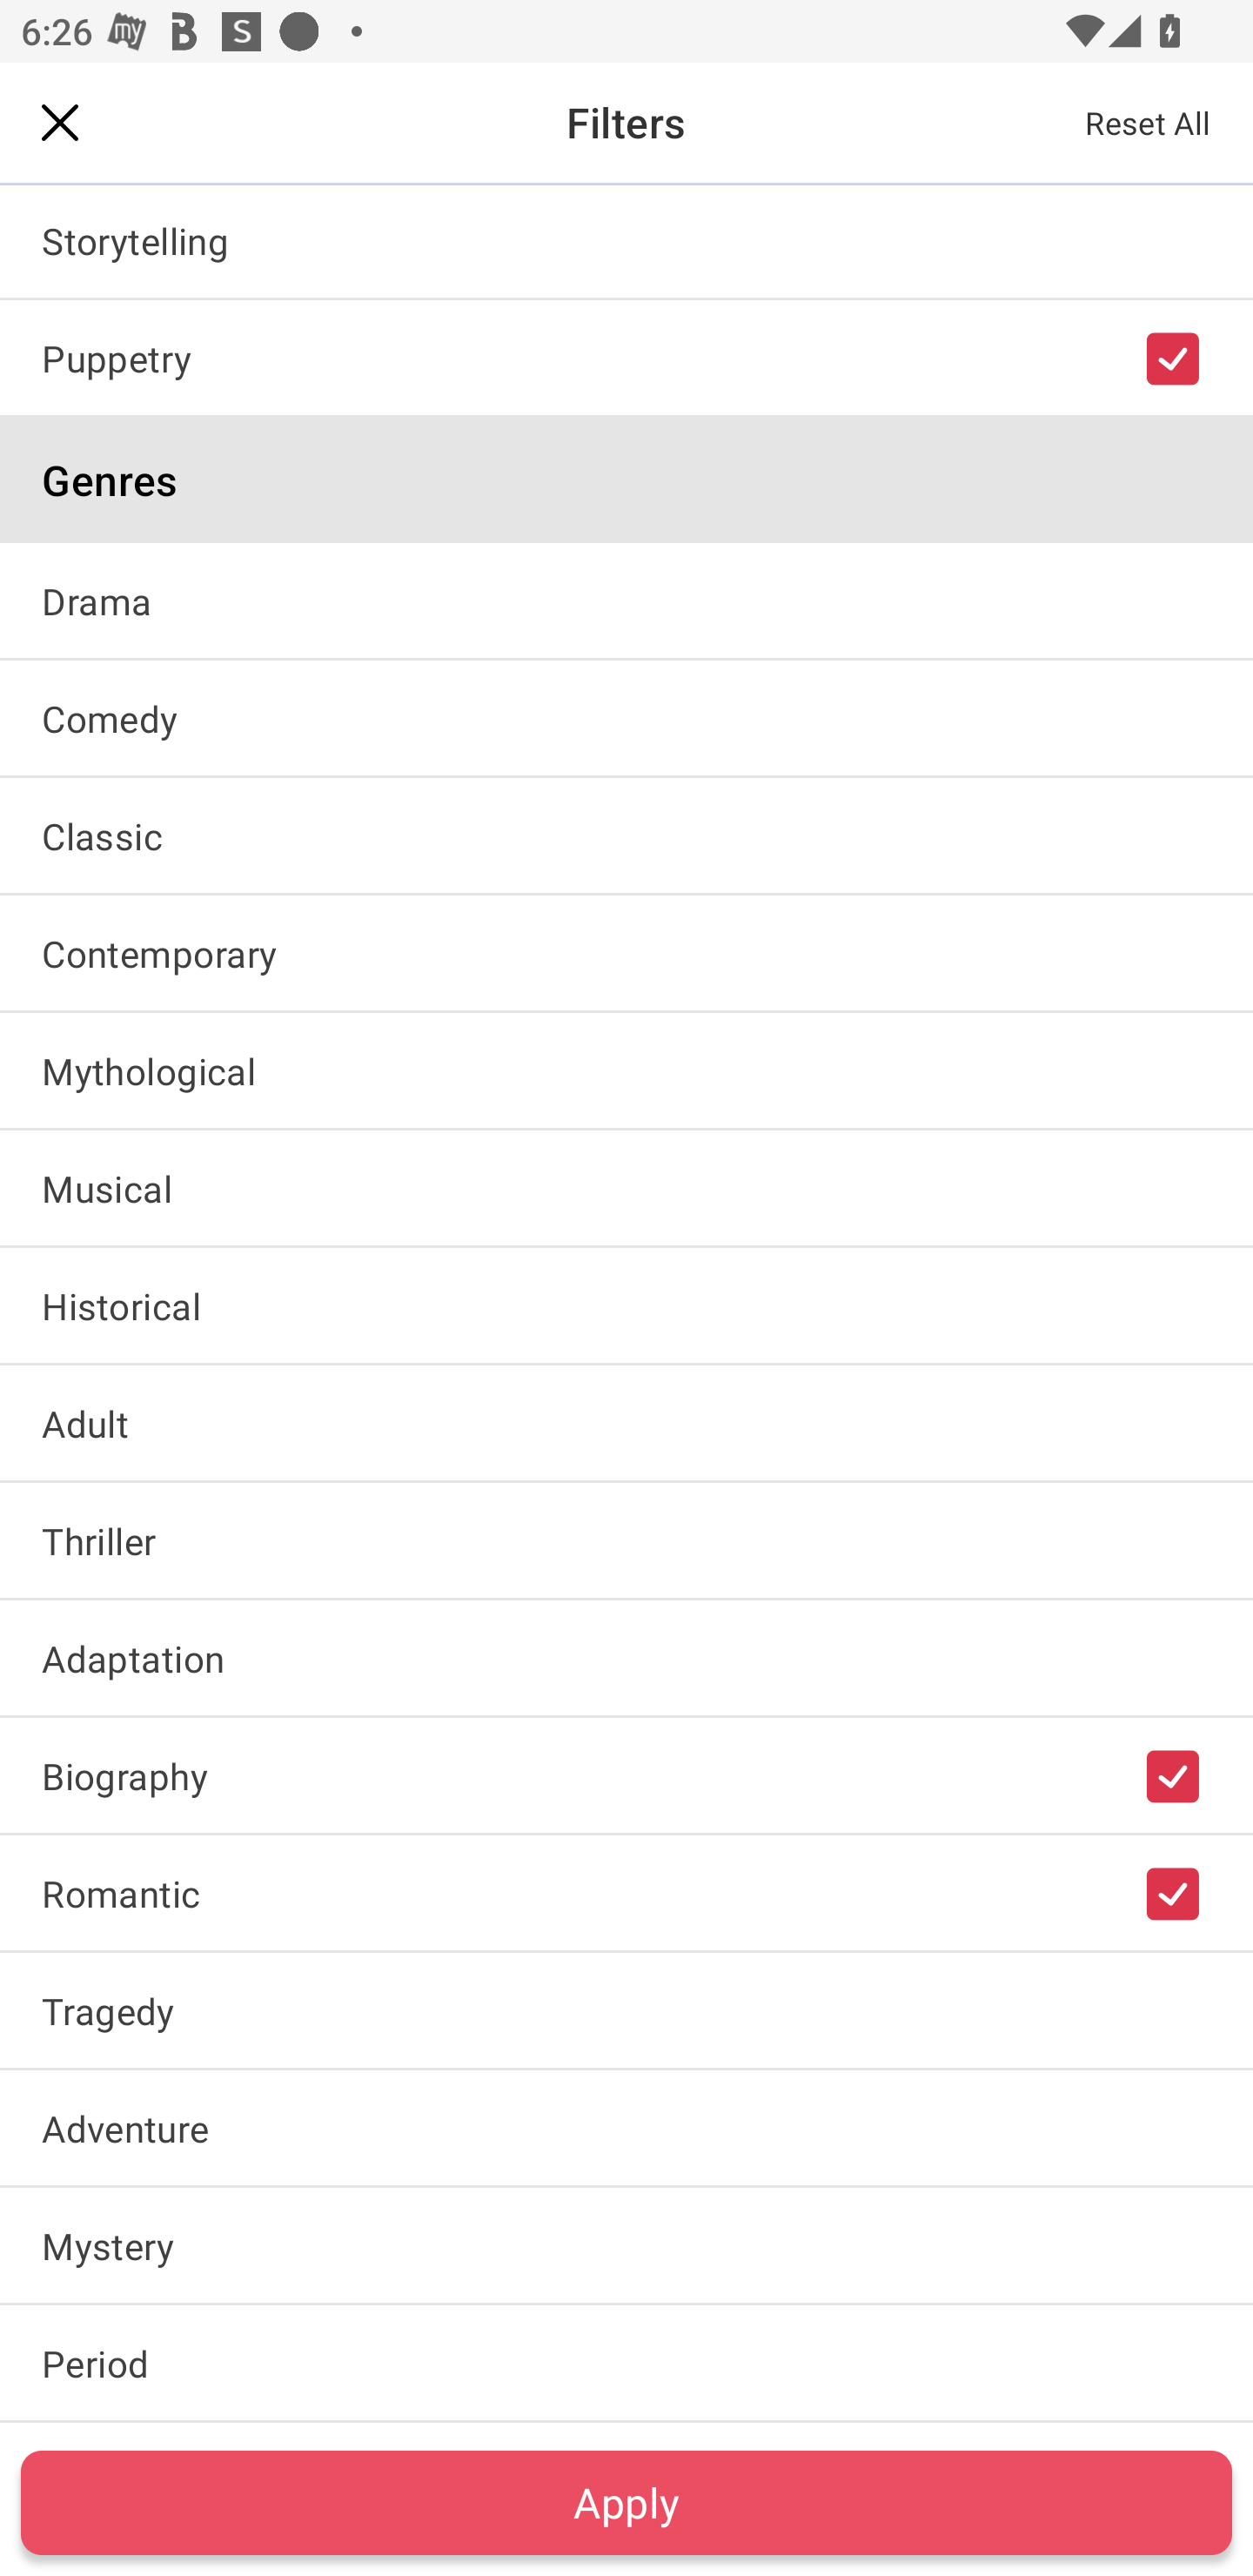  What do you see at coordinates (626, 1422) in the screenshot?
I see `Adult` at bounding box center [626, 1422].